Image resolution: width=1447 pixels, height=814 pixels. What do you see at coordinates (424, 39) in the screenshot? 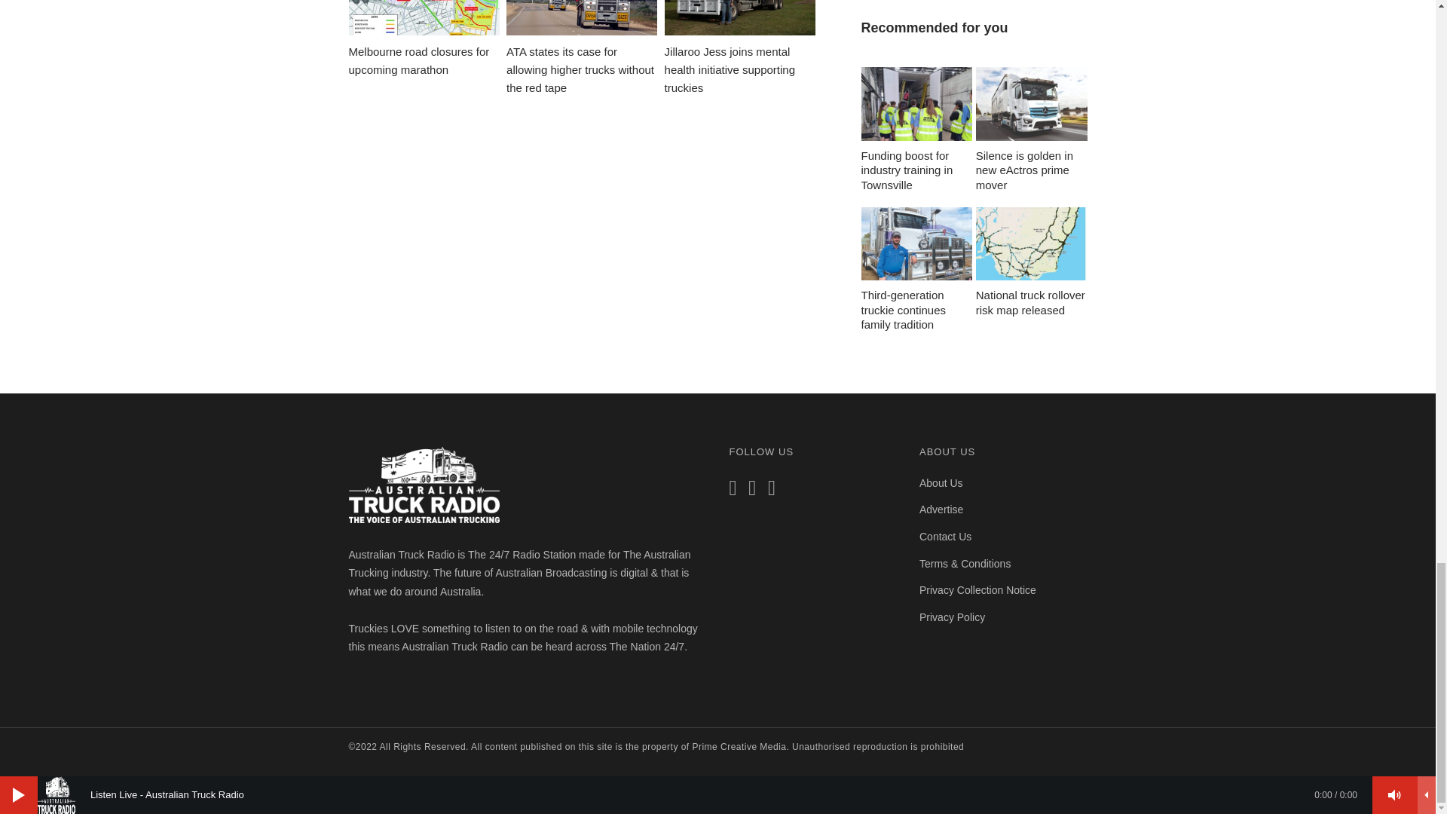
I see `Melbourne road closures for upcoming marathon` at bounding box center [424, 39].